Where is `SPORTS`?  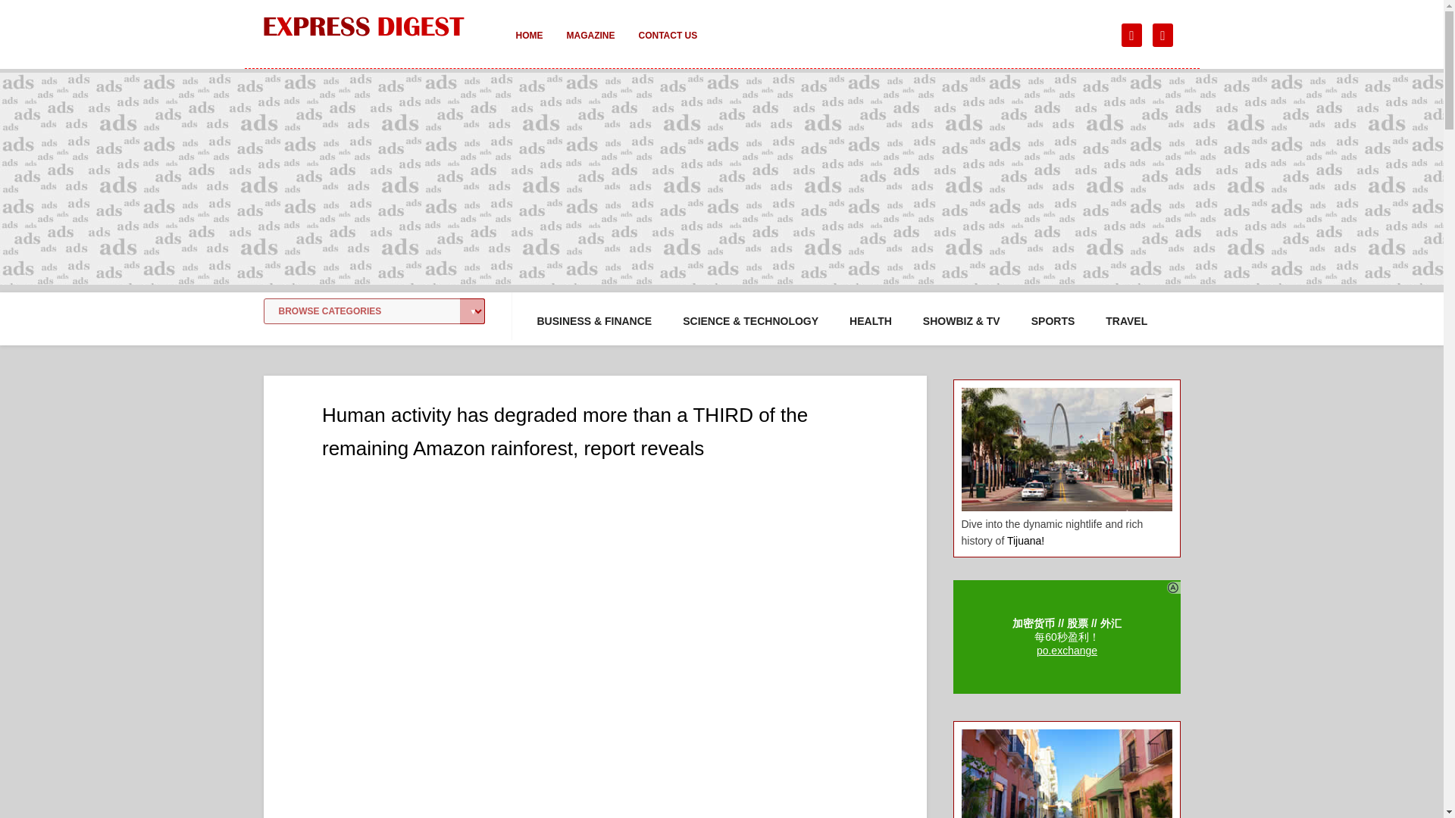 SPORTS is located at coordinates (1053, 321).